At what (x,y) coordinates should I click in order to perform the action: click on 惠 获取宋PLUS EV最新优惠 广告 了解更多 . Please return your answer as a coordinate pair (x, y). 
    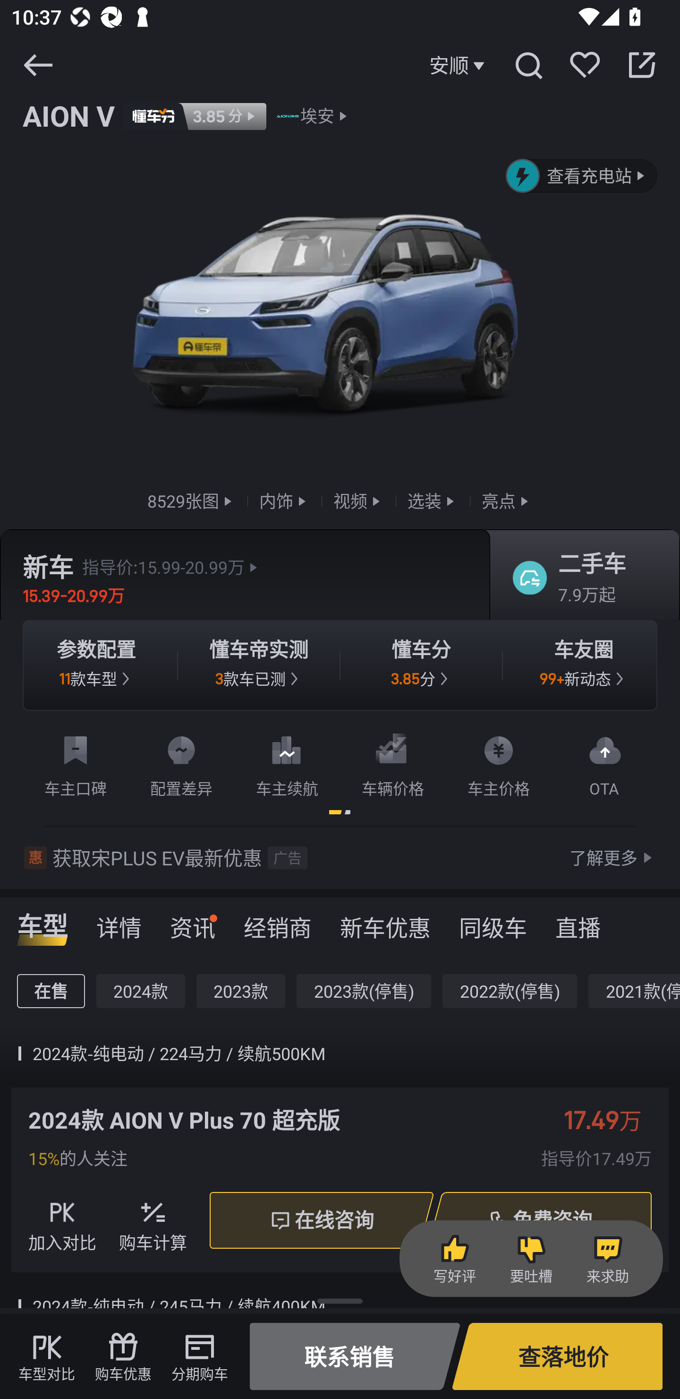
    Looking at the image, I should click on (340, 857).